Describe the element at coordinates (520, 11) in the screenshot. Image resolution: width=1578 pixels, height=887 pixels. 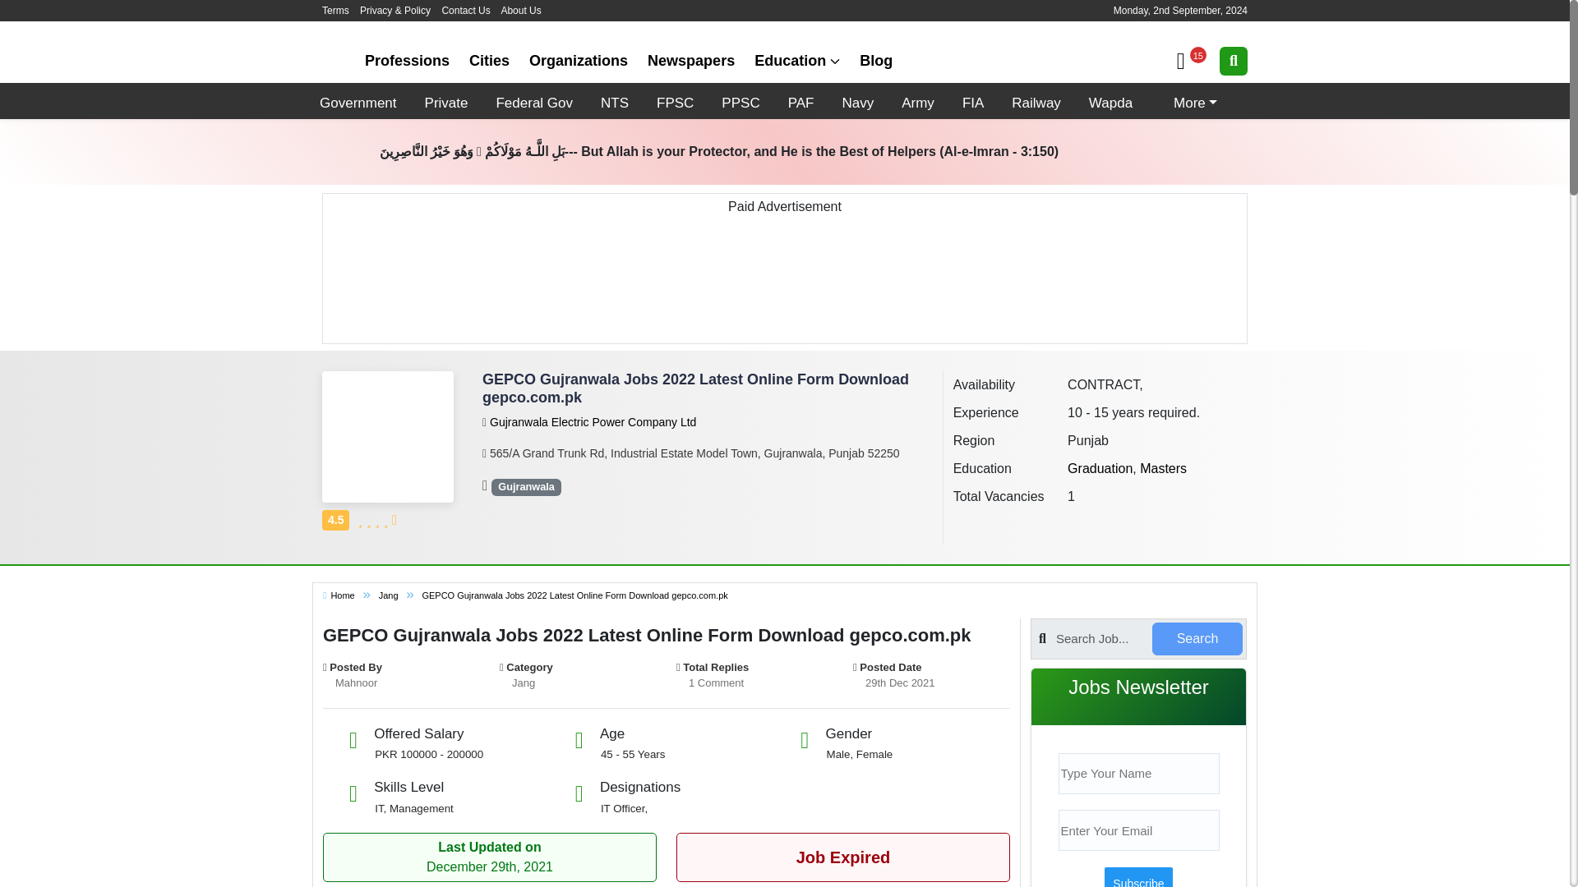
I see `About Us` at that location.